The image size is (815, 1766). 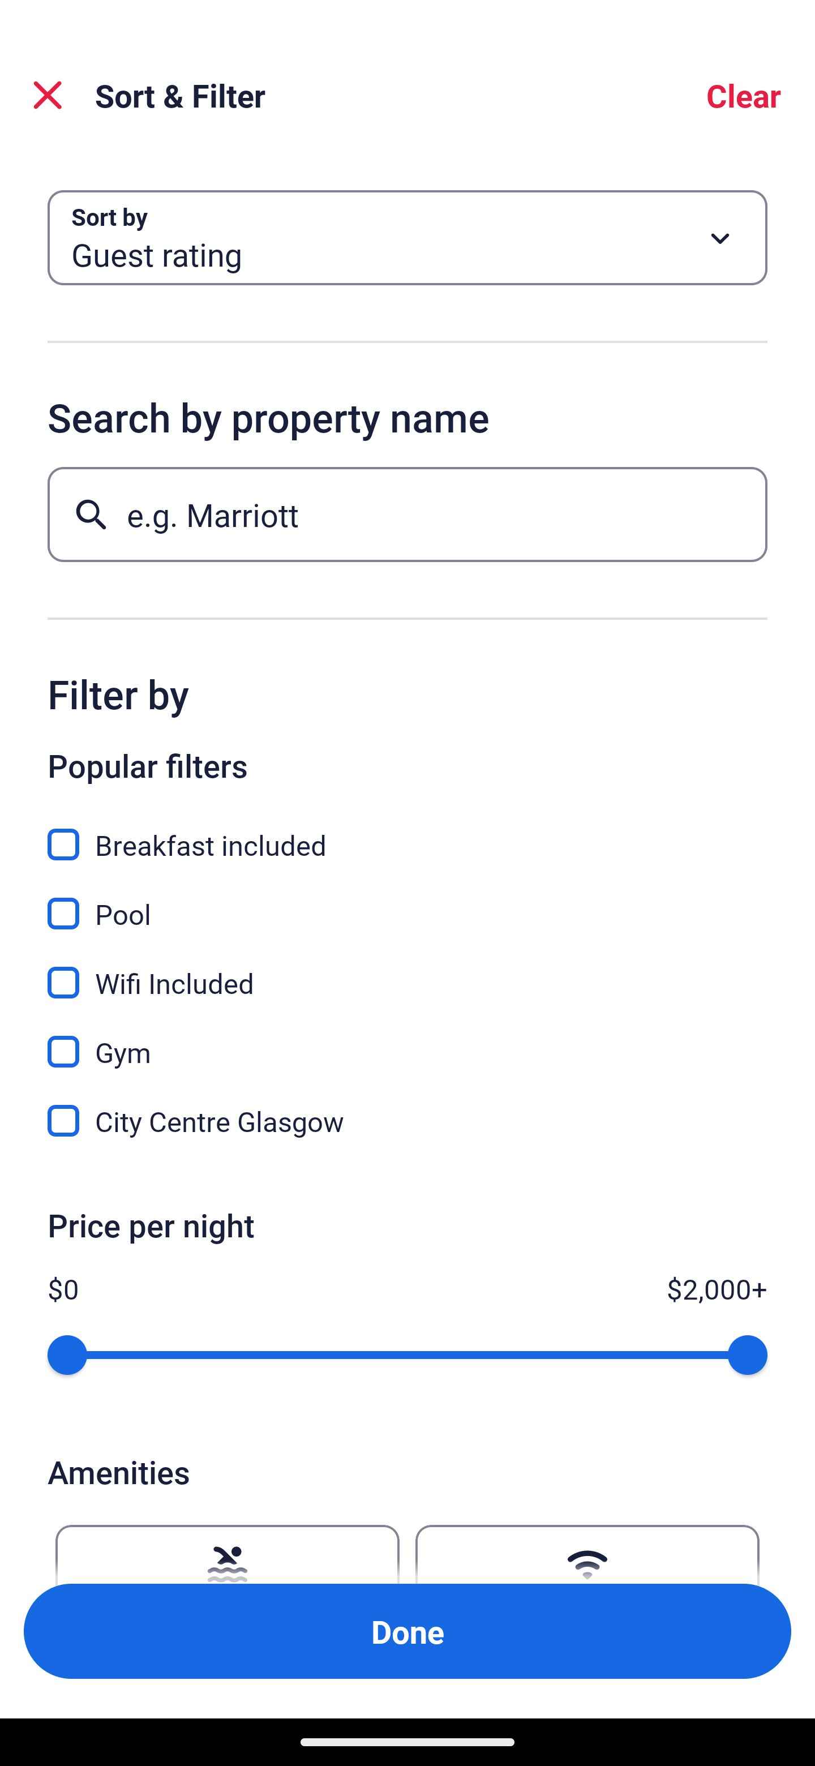 I want to click on City Centre Glasgow, City Centre Glasgow, so click(x=407, y=1121).